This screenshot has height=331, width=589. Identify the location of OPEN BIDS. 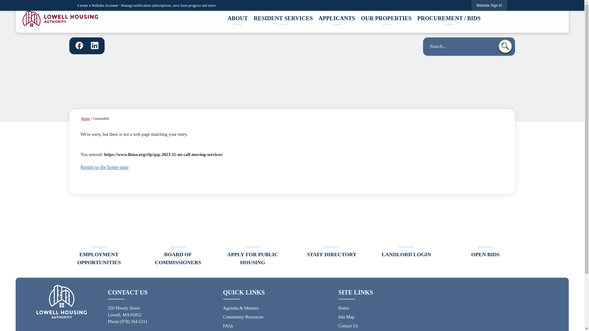
(485, 234).